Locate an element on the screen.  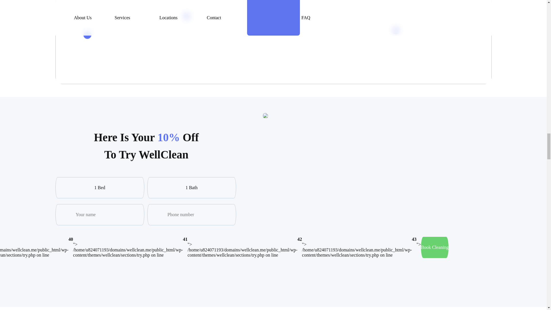
1 Bed is located at coordinates (99, 188).